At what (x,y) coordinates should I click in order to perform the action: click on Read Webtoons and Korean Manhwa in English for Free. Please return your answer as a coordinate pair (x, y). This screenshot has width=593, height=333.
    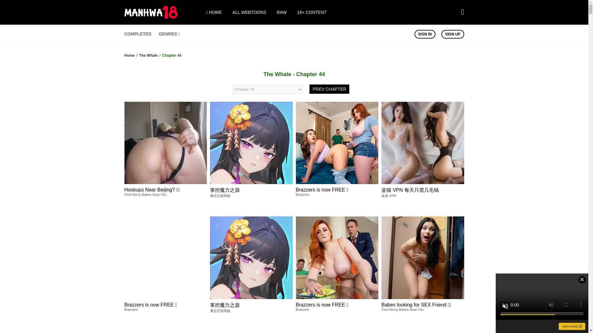
    Looking at the image, I should click on (214, 12).